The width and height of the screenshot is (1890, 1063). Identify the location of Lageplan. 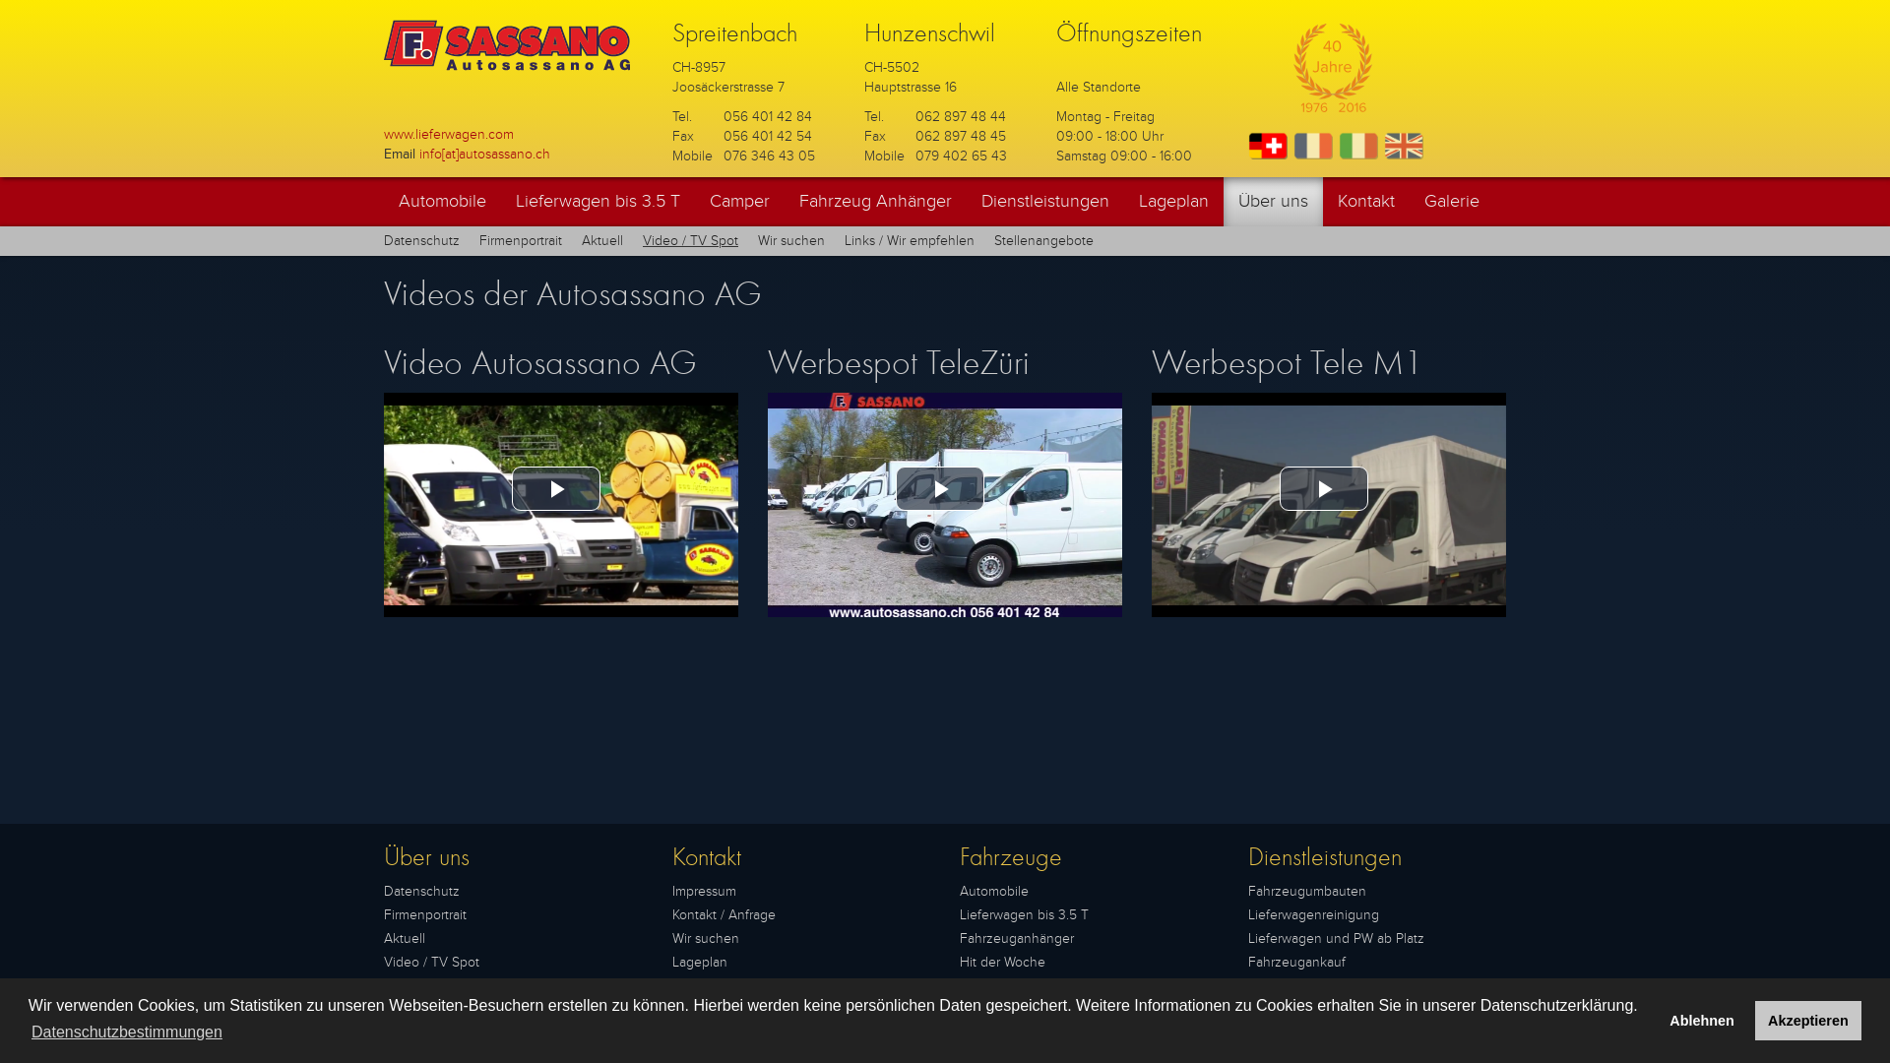
(699, 963).